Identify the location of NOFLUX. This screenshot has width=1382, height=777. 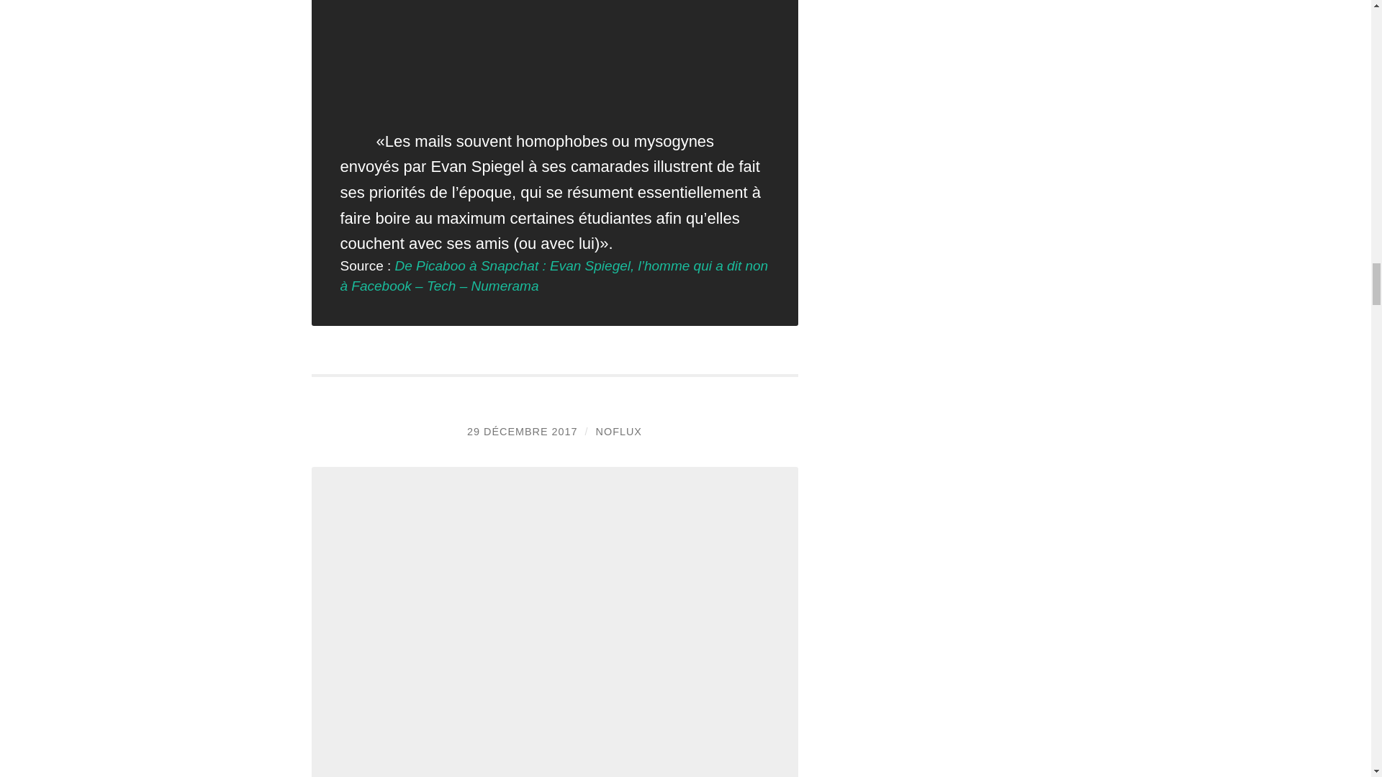
(619, 432).